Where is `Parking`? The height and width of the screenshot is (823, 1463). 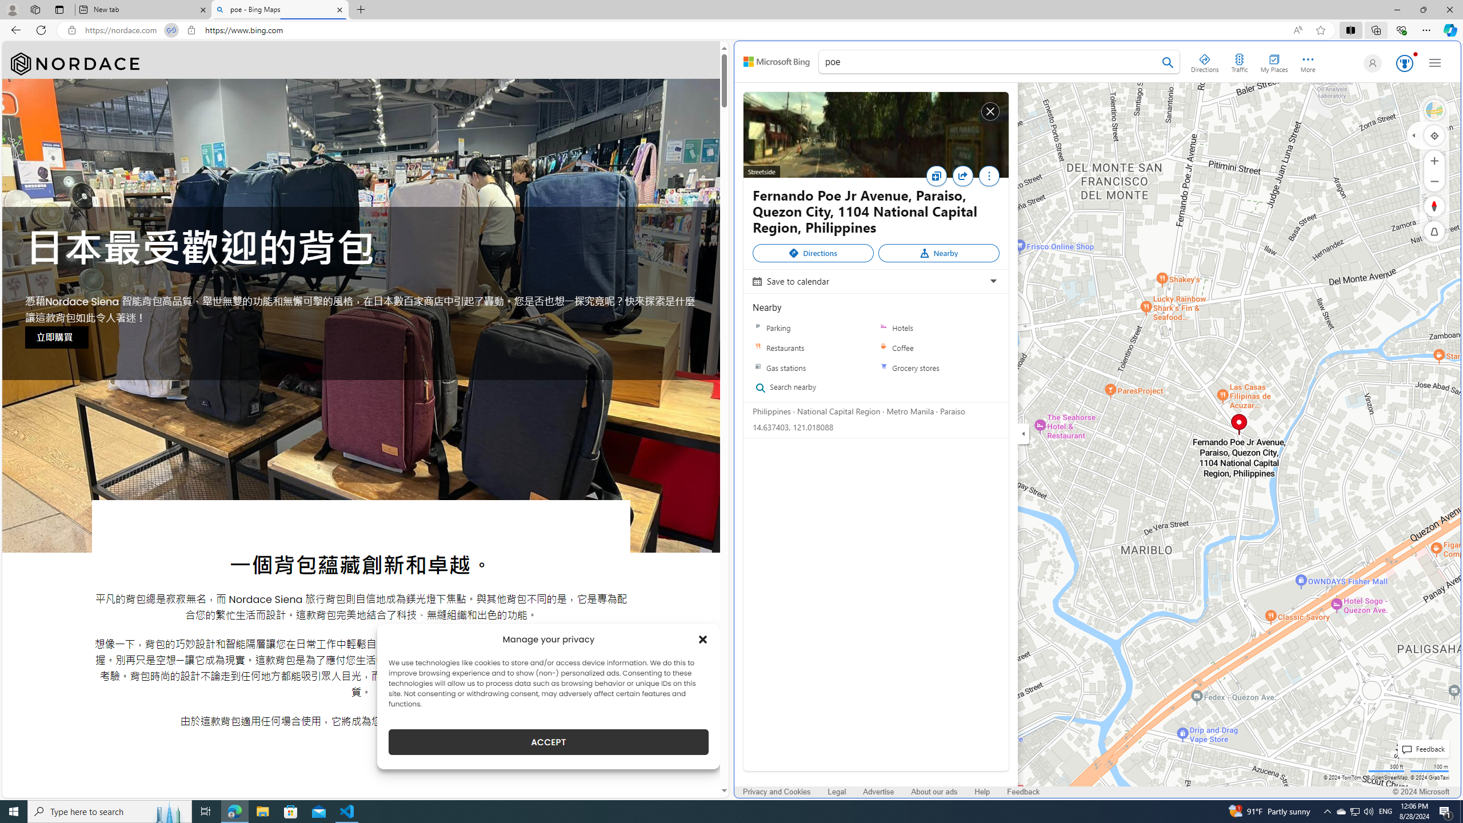 Parking is located at coordinates (813, 328).